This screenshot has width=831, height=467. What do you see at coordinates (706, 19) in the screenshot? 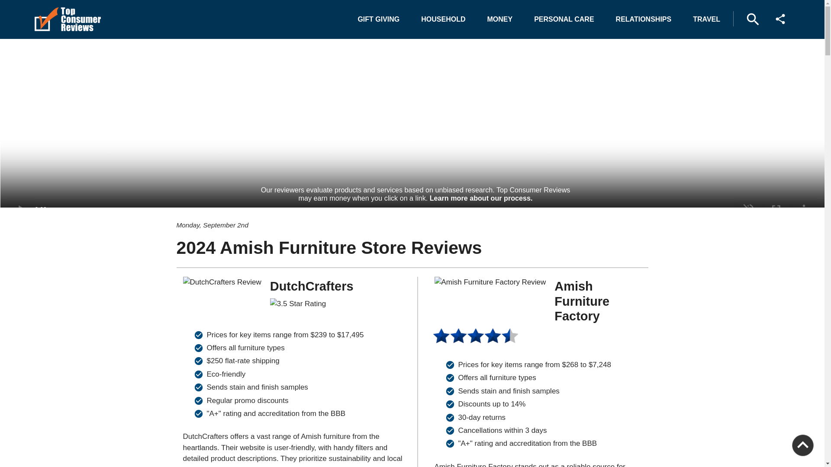
I see `TRAVEL` at bounding box center [706, 19].